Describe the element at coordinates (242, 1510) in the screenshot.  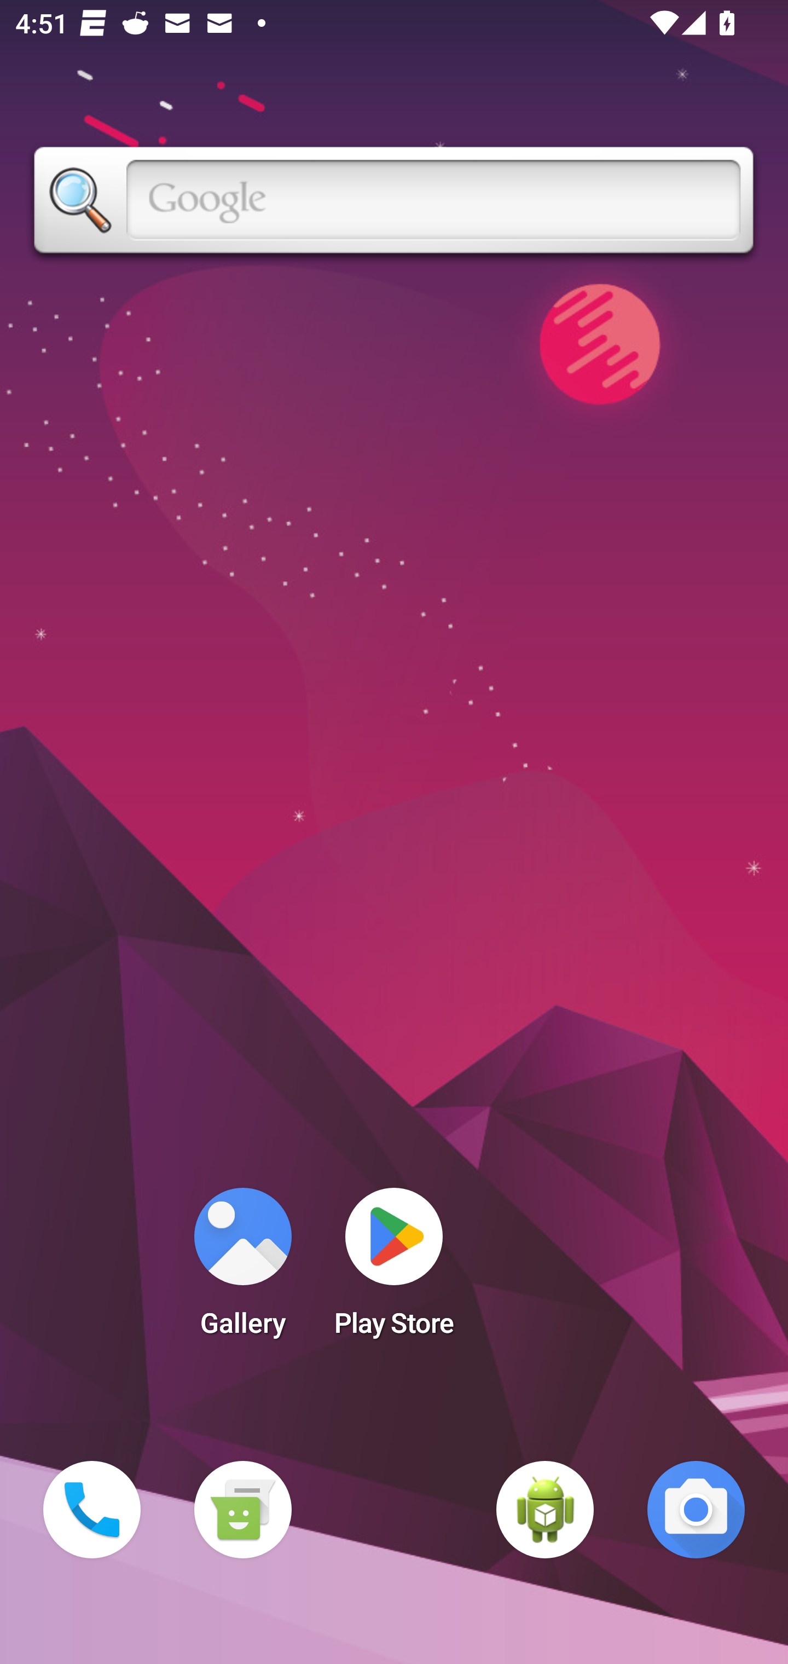
I see `Messaging` at that location.